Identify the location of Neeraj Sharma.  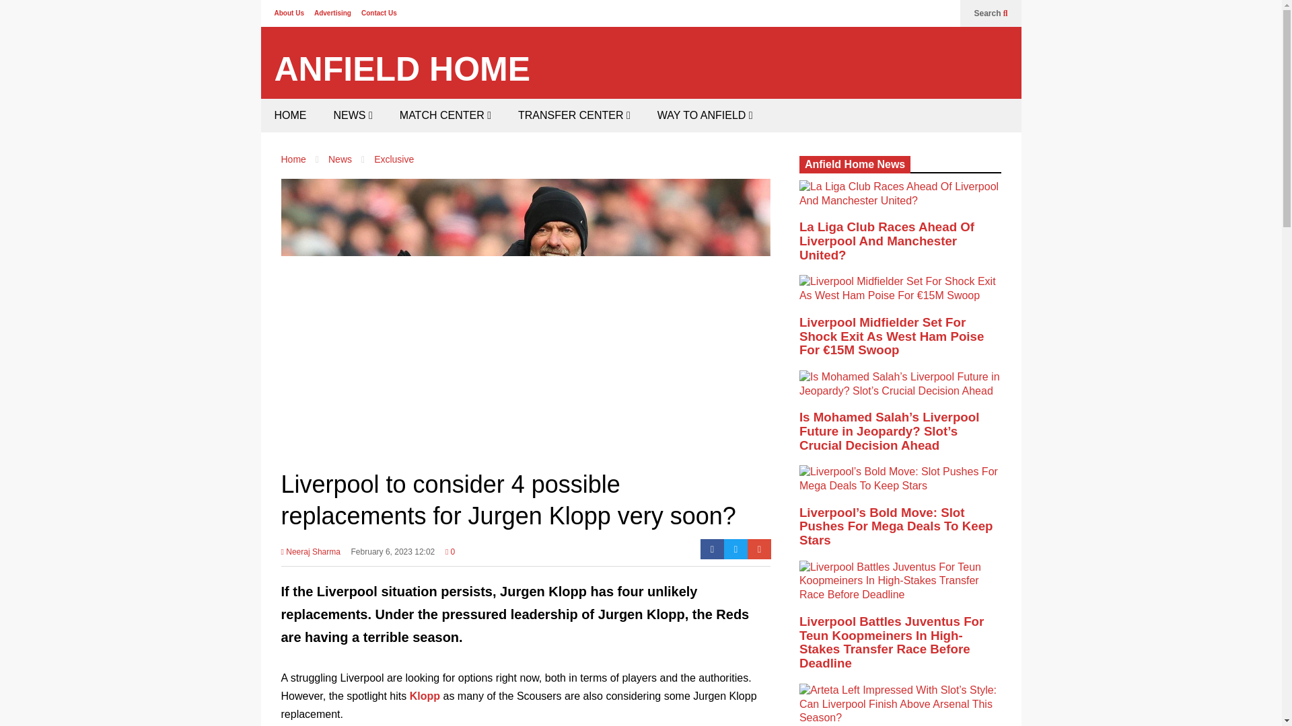
(311, 556).